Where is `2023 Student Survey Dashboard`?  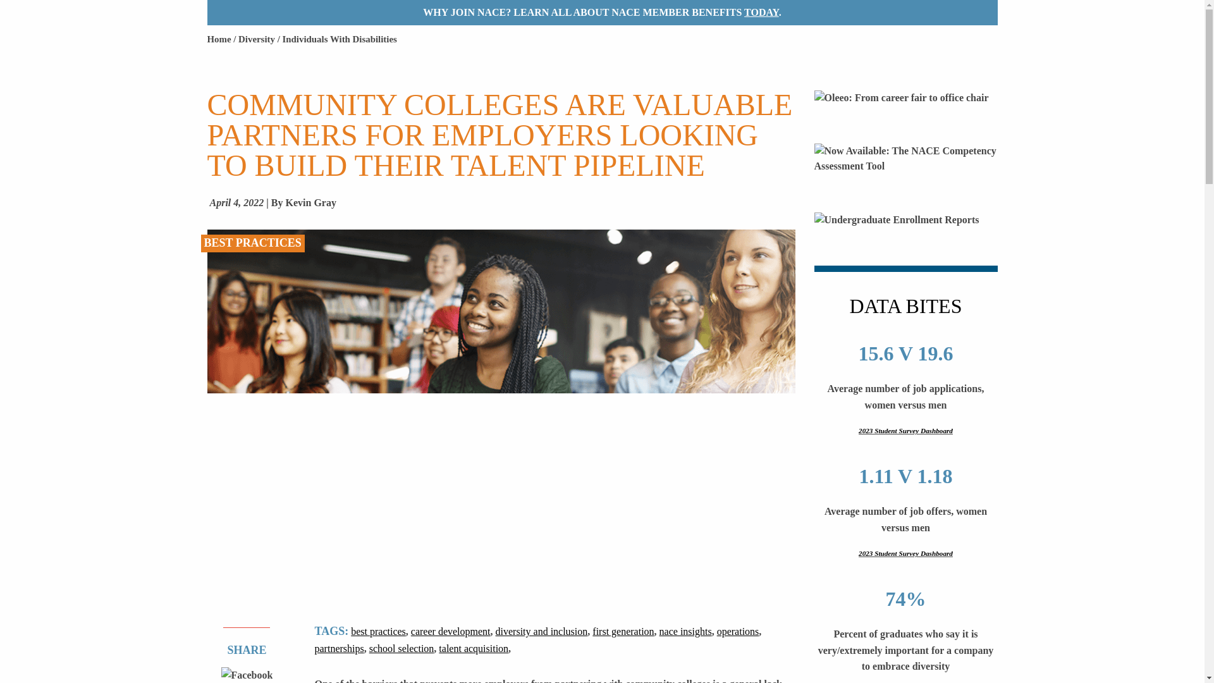 2023 Student Survey Dashboard is located at coordinates (906, 431).